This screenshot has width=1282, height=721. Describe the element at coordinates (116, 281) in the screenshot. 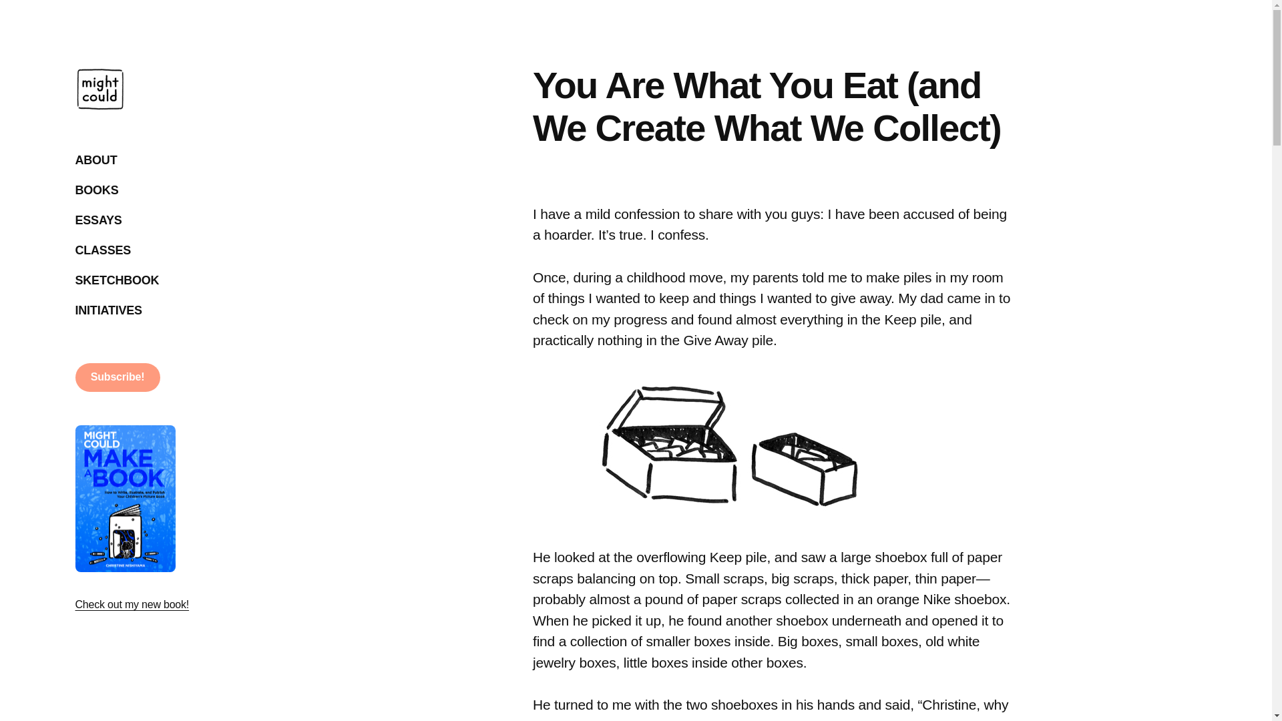

I see `SKETCHBOOK` at that location.